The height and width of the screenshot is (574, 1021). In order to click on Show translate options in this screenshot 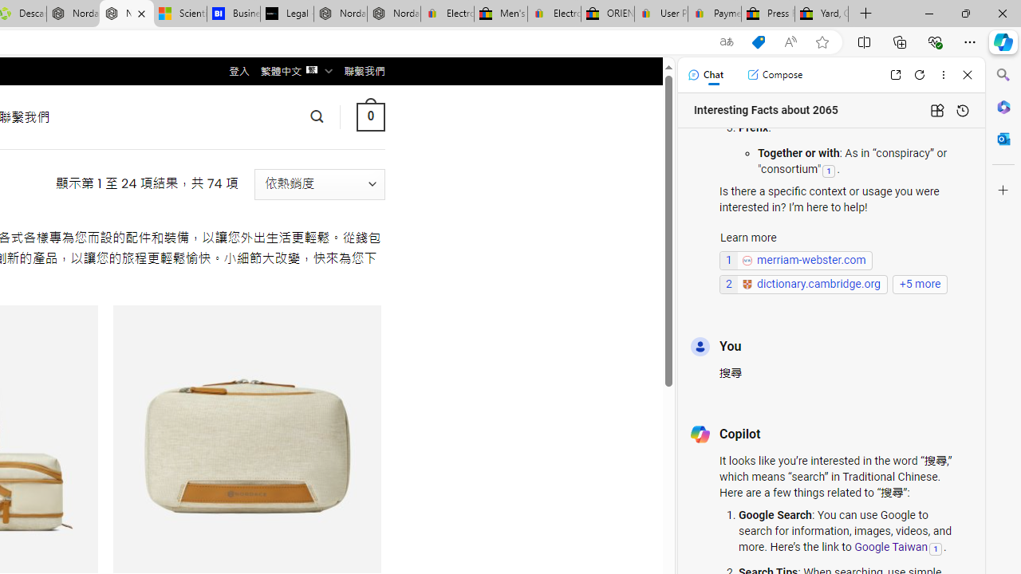, I will do `click(726, 42)`.